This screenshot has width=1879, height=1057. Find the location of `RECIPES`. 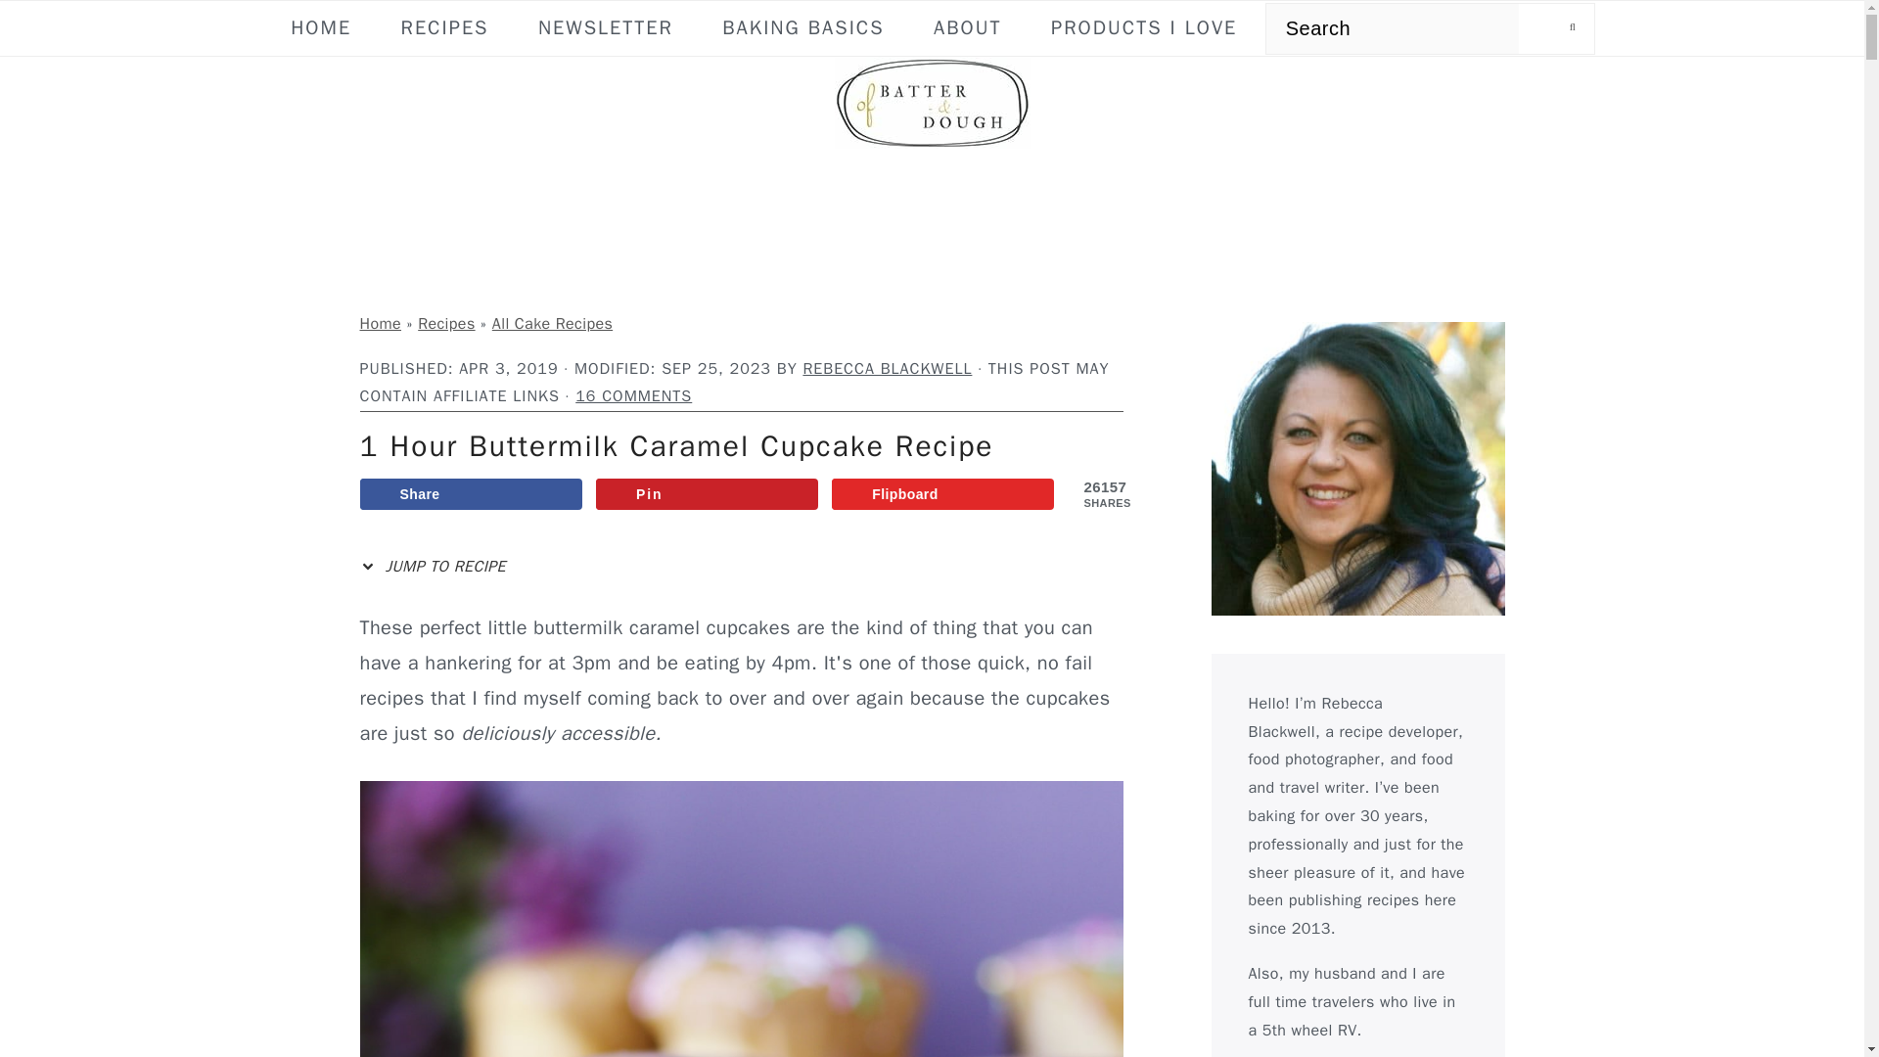

RECIPES is located at coordinates (444, 27).